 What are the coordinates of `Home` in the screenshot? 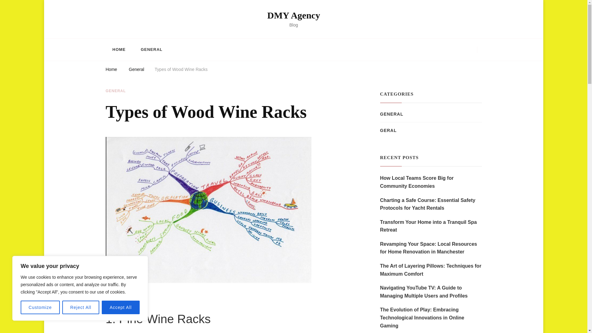 It's located at (111, 70).